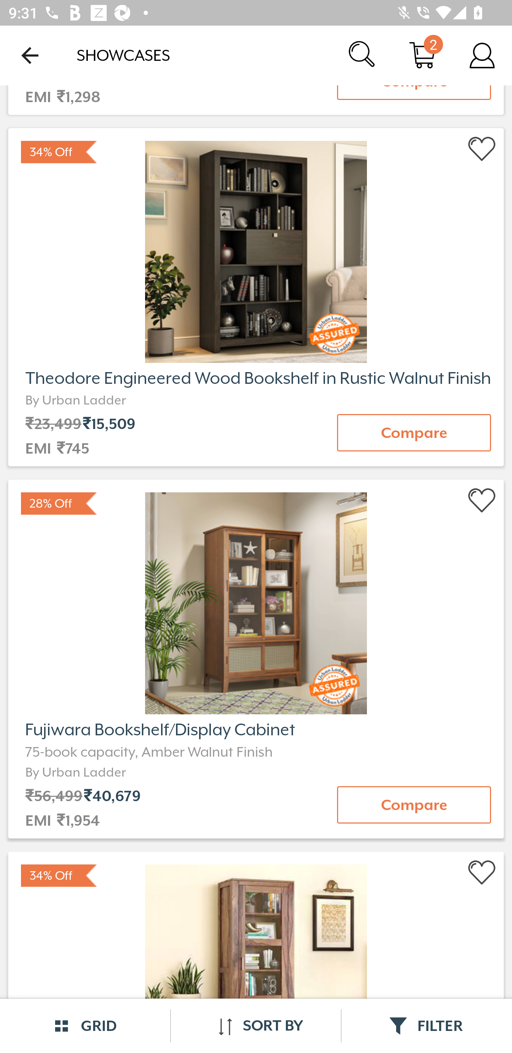  What do you see at coordinates (363, 55) in the screenshot?
I see `Search` at bounding box center [363, 55].